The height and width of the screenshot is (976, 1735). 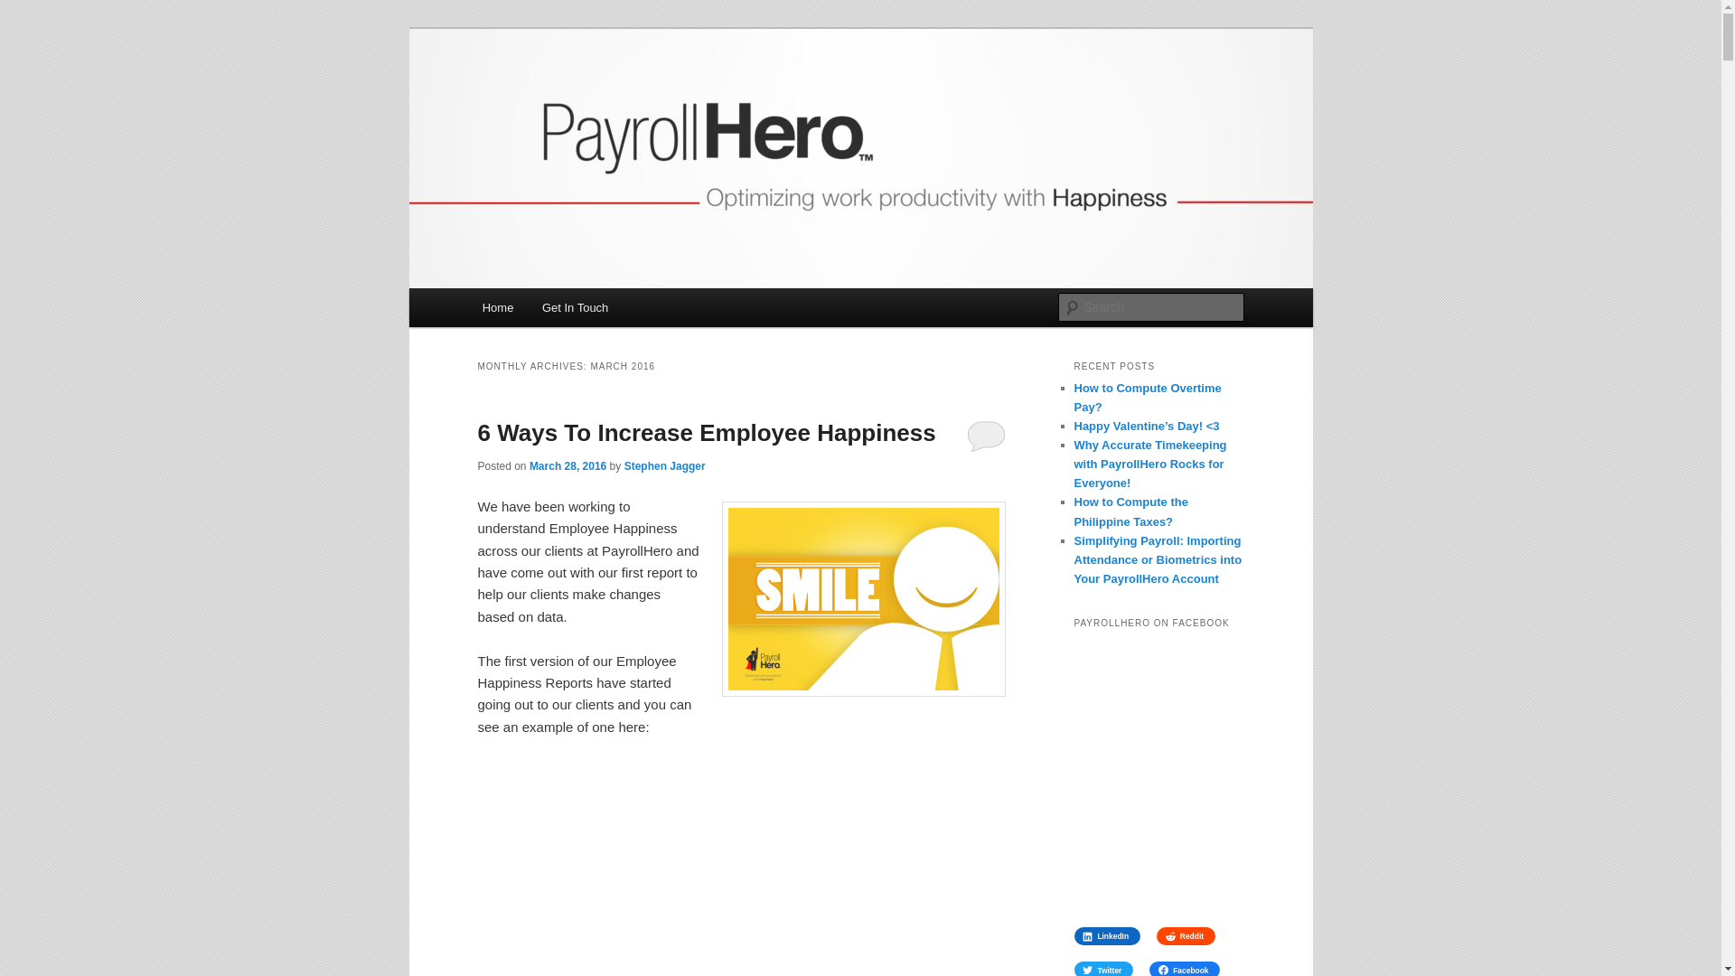 I want to click on 6 Ways To Increase Employee Happiness, so click(x=706, y=432).